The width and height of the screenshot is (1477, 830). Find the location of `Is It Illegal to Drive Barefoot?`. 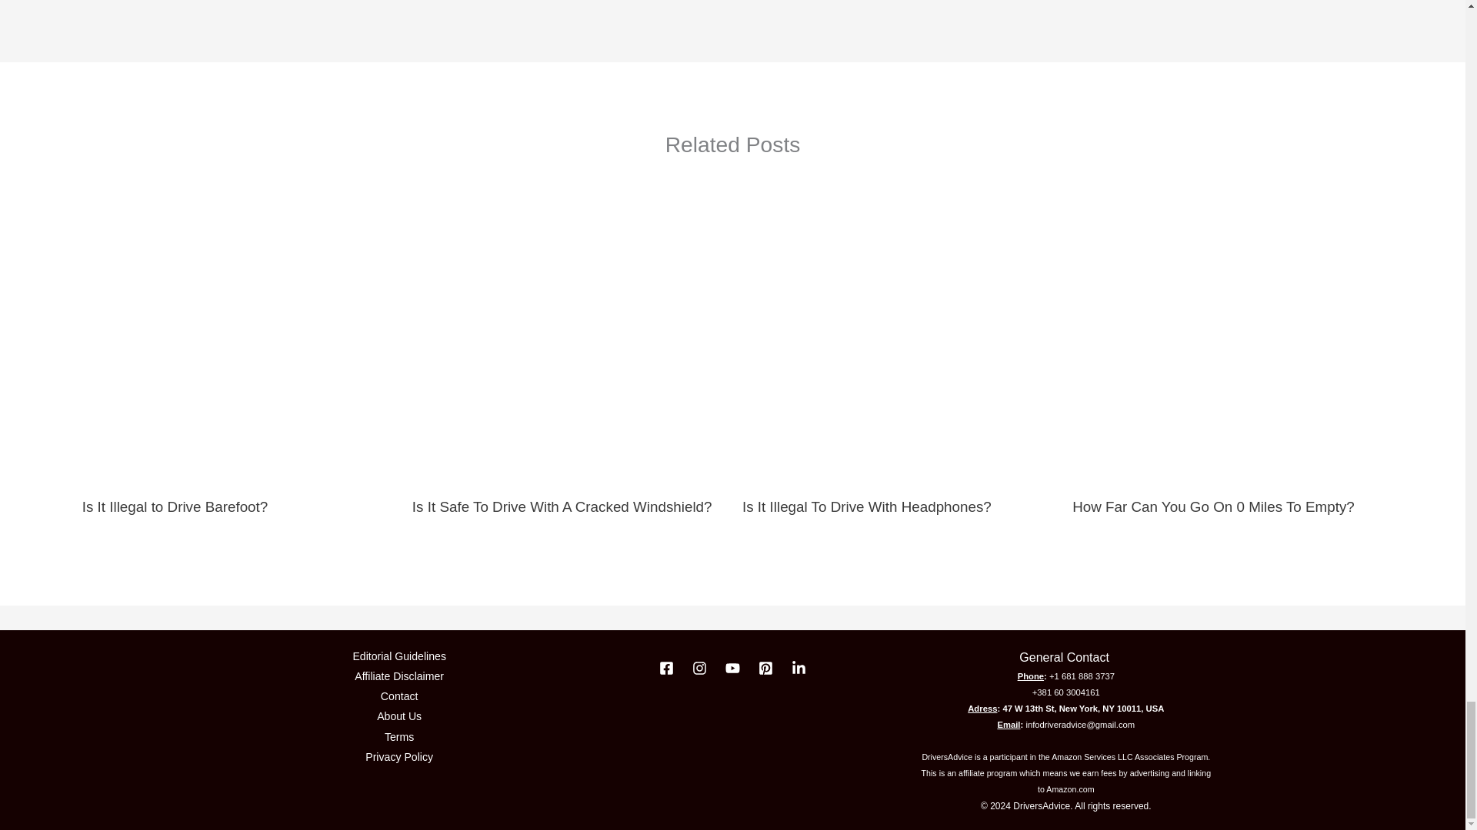

Is It Illegal to Drive Barefoot? is located at coordinates (175, 506).